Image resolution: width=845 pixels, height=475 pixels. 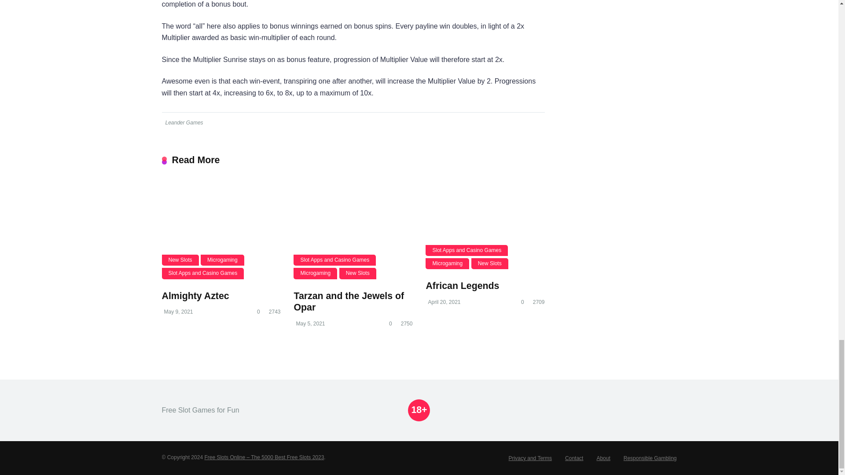 I want to click on Tarzan and the Jewels of Opar, so click(x=349, y=302).